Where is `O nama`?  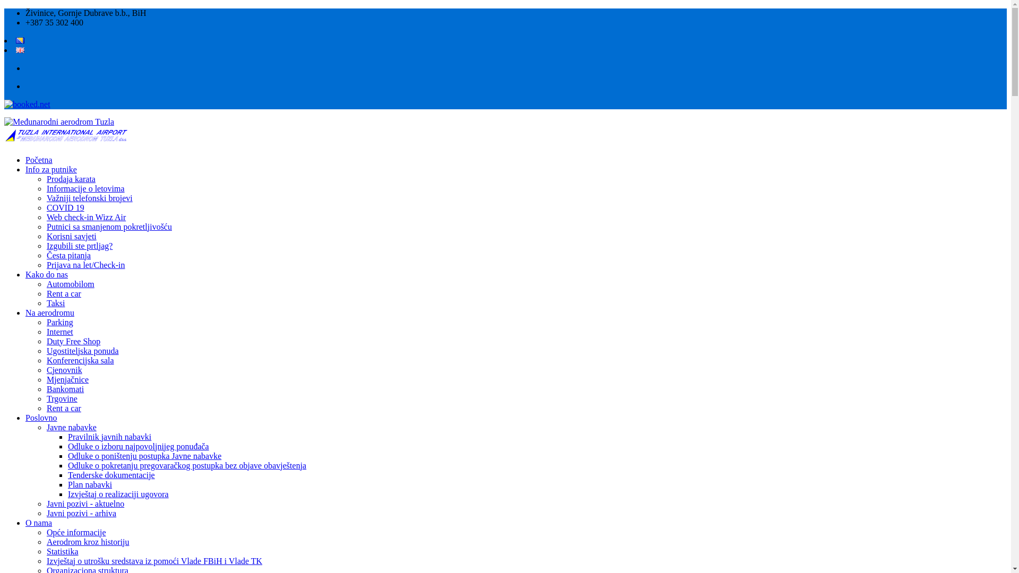
O nama is located at coordinates (39, 523).